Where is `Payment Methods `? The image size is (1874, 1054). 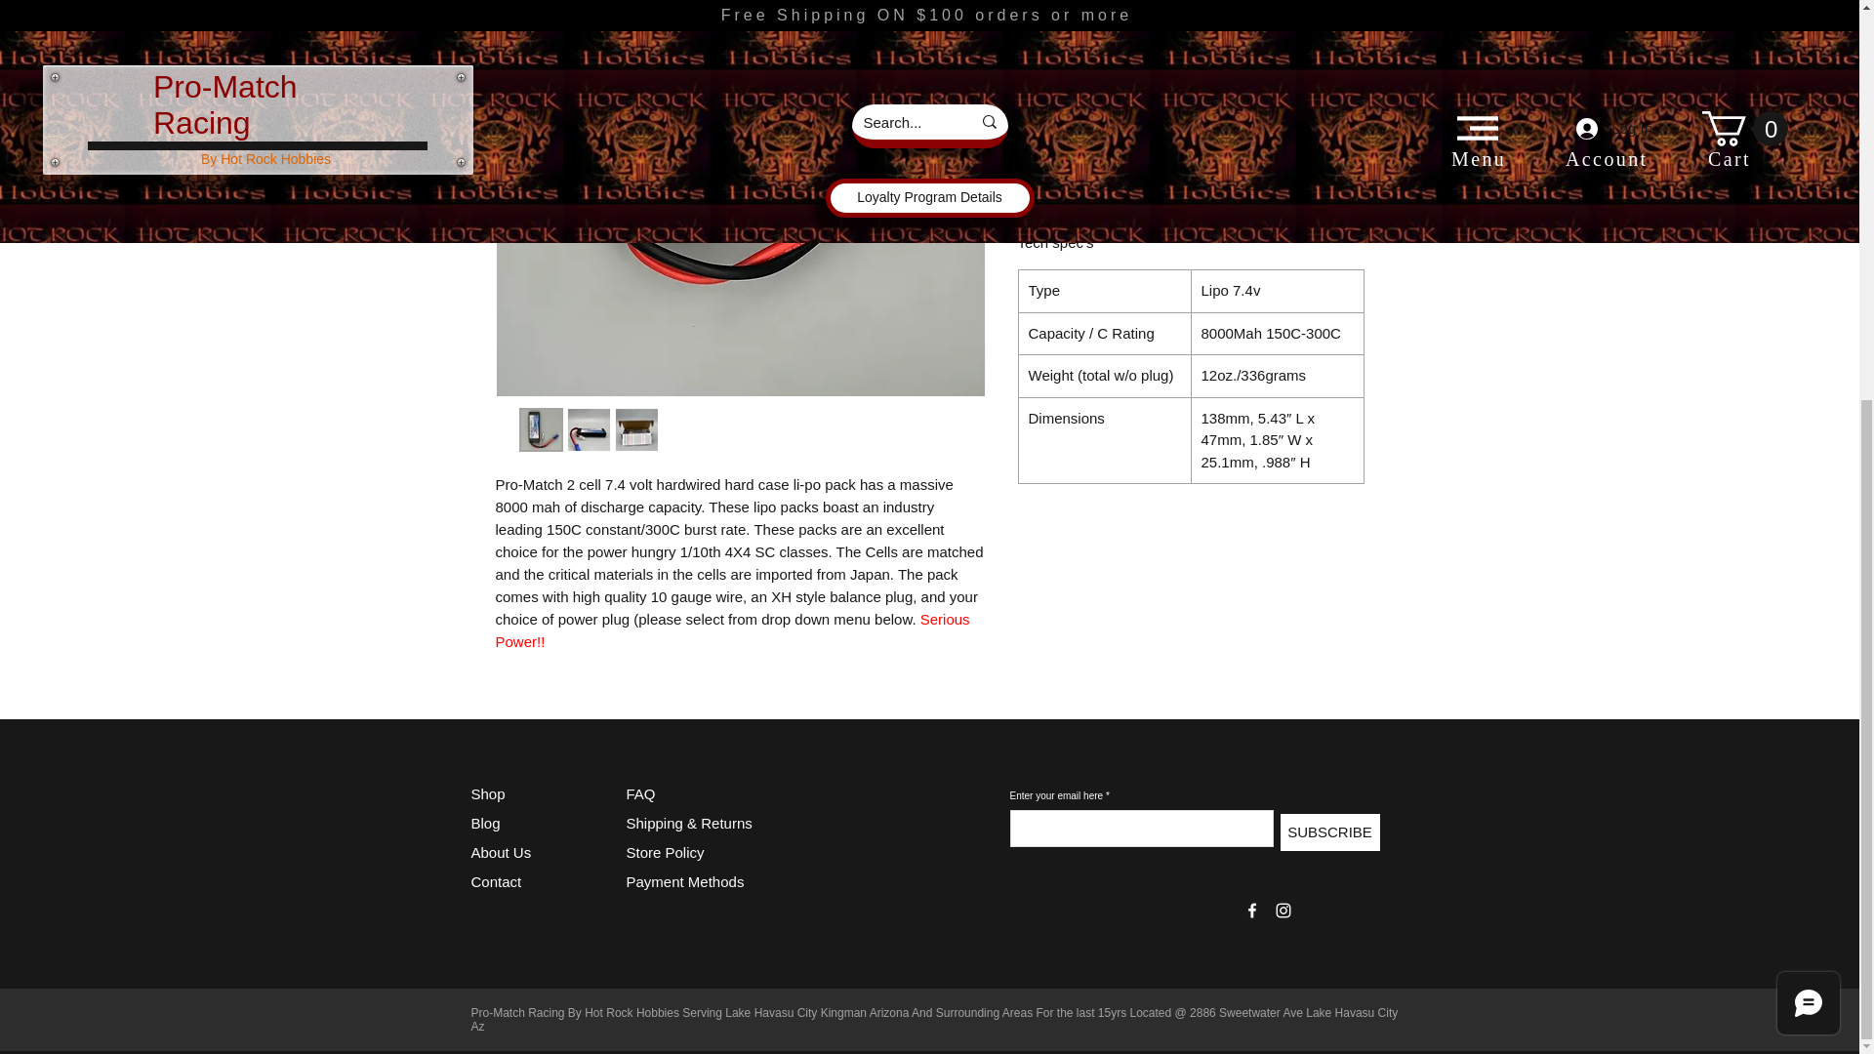 Payment Methods  is located at coordinates (687, 881).